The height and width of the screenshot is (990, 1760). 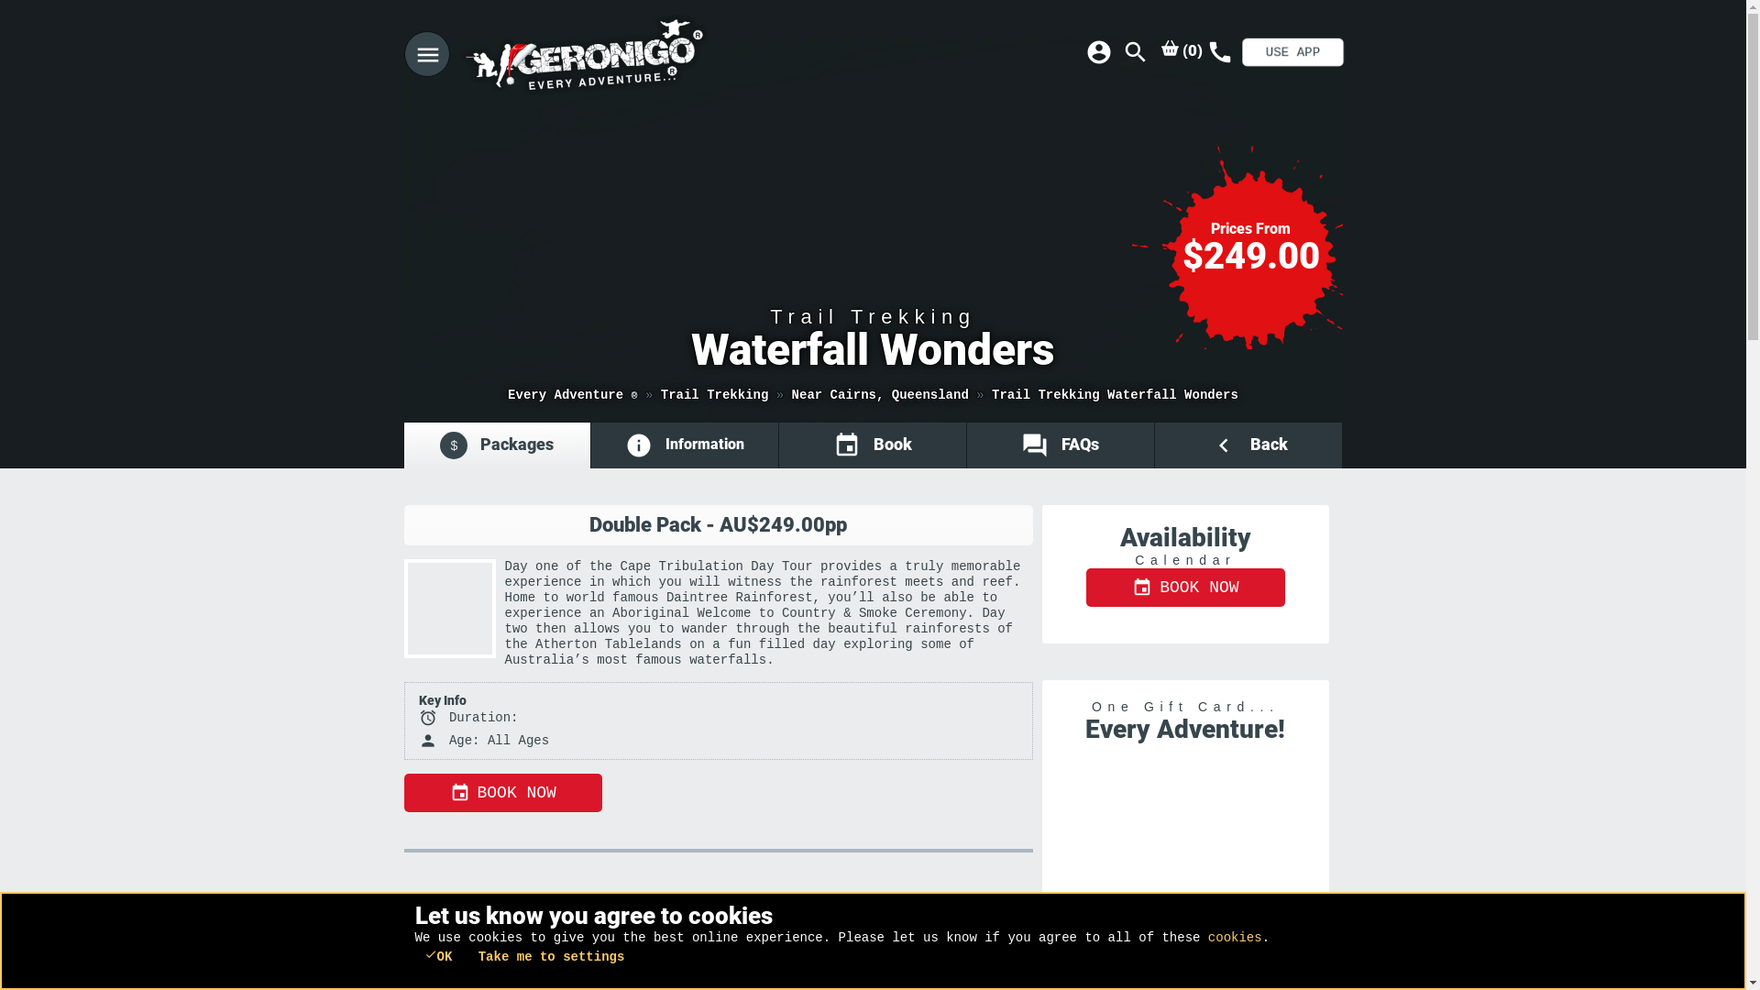 What do you see at coordinates (685, 445) in the screenshot?
I see `info Information` at bounding box center [685, 445].